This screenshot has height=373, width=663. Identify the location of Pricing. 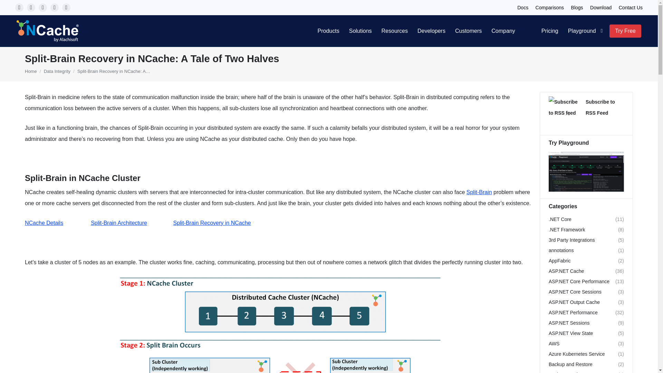
(550, 31).